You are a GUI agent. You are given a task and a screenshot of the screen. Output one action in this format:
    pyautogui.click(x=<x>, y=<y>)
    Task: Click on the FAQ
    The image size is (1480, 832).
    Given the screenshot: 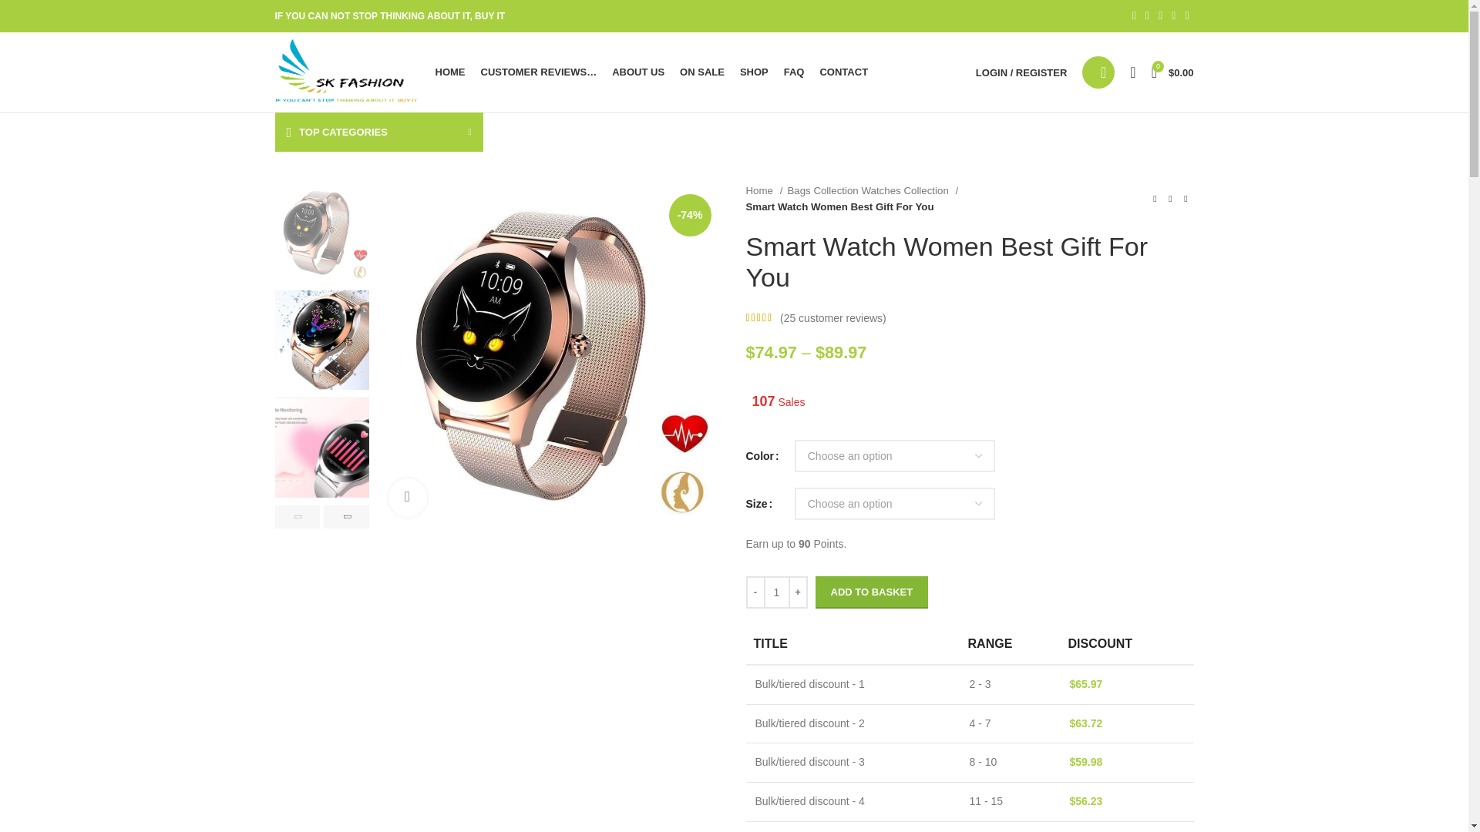 What is the action you would take?
    pyautogui.click(x=794, y=72)
    